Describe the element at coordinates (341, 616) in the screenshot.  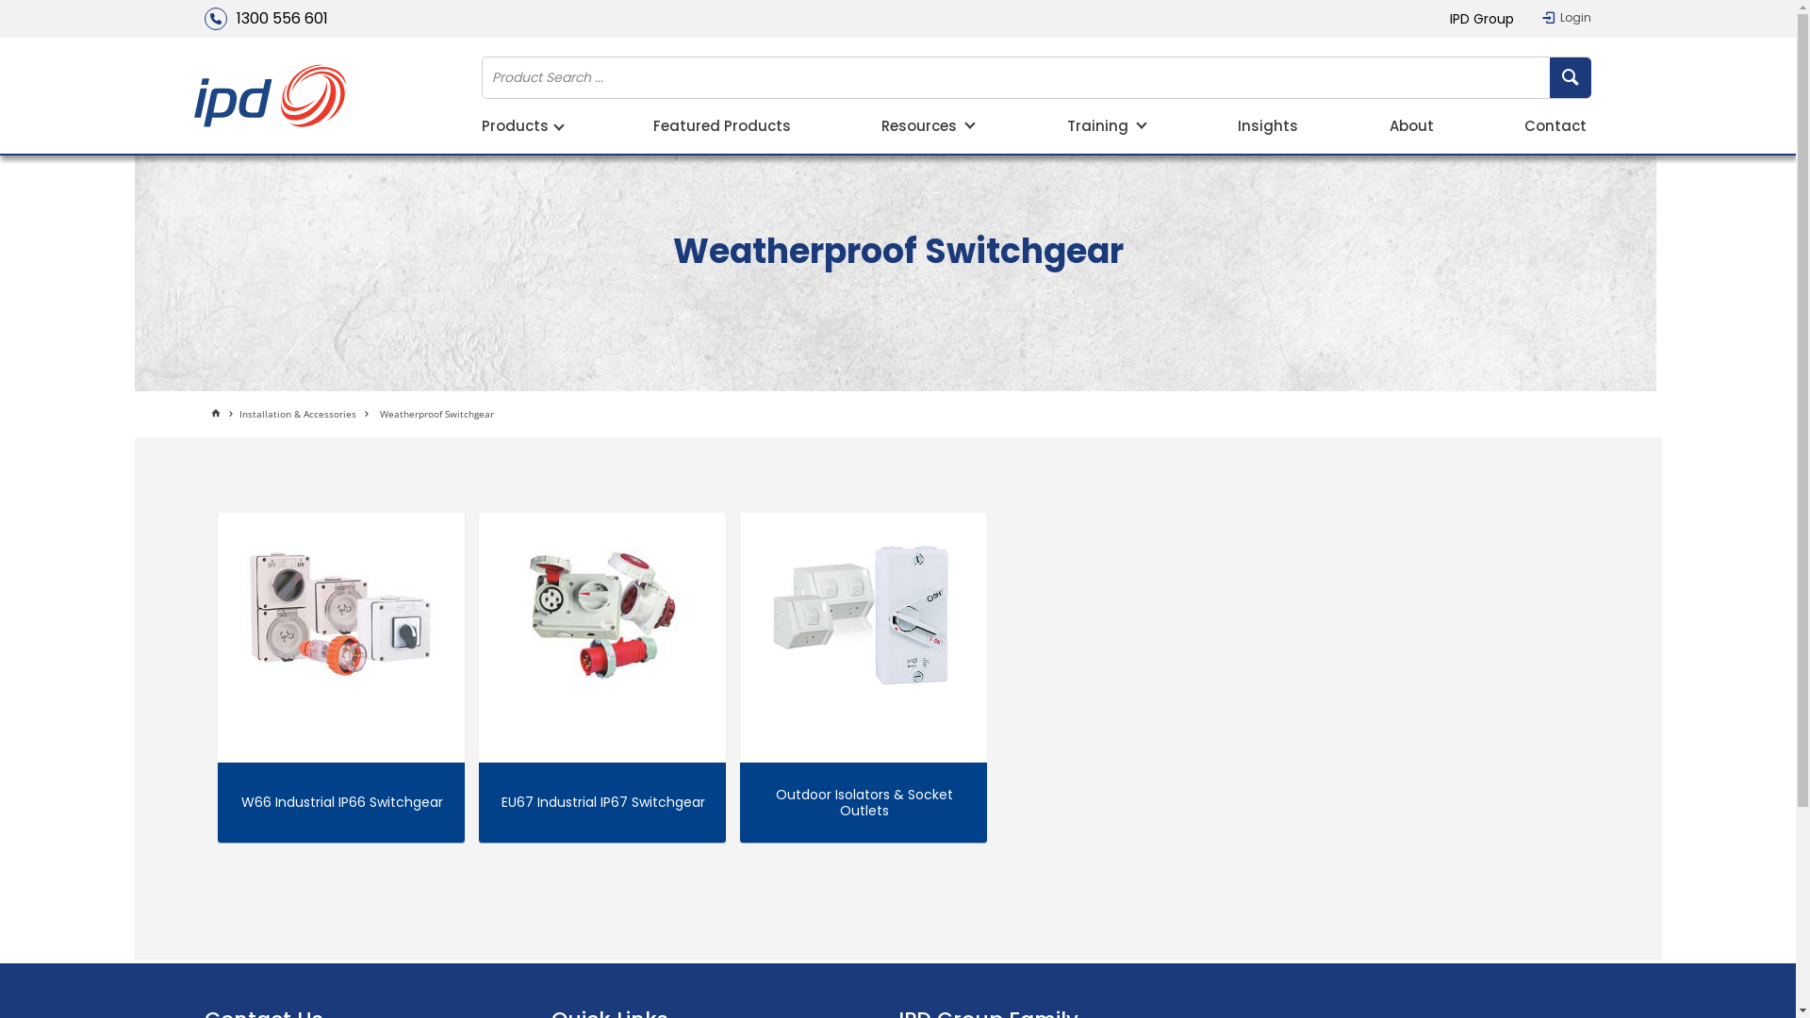
I see `W66 Industrial IP66 Switchgear` at that location.